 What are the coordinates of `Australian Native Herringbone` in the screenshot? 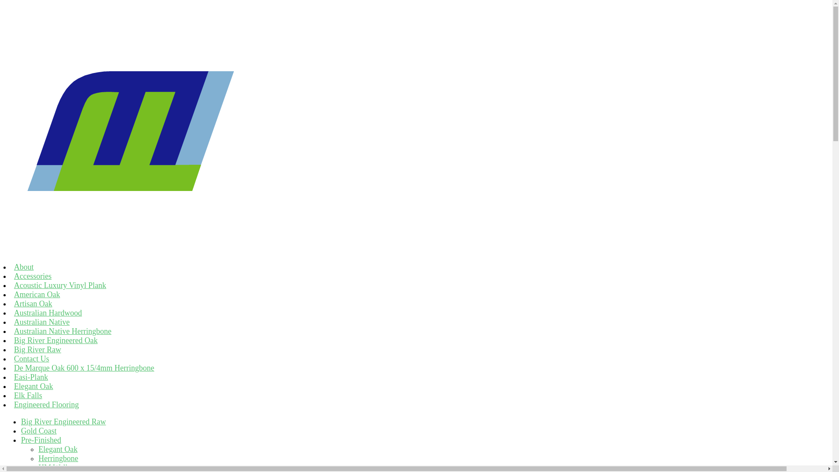 It's located at (63, 331).